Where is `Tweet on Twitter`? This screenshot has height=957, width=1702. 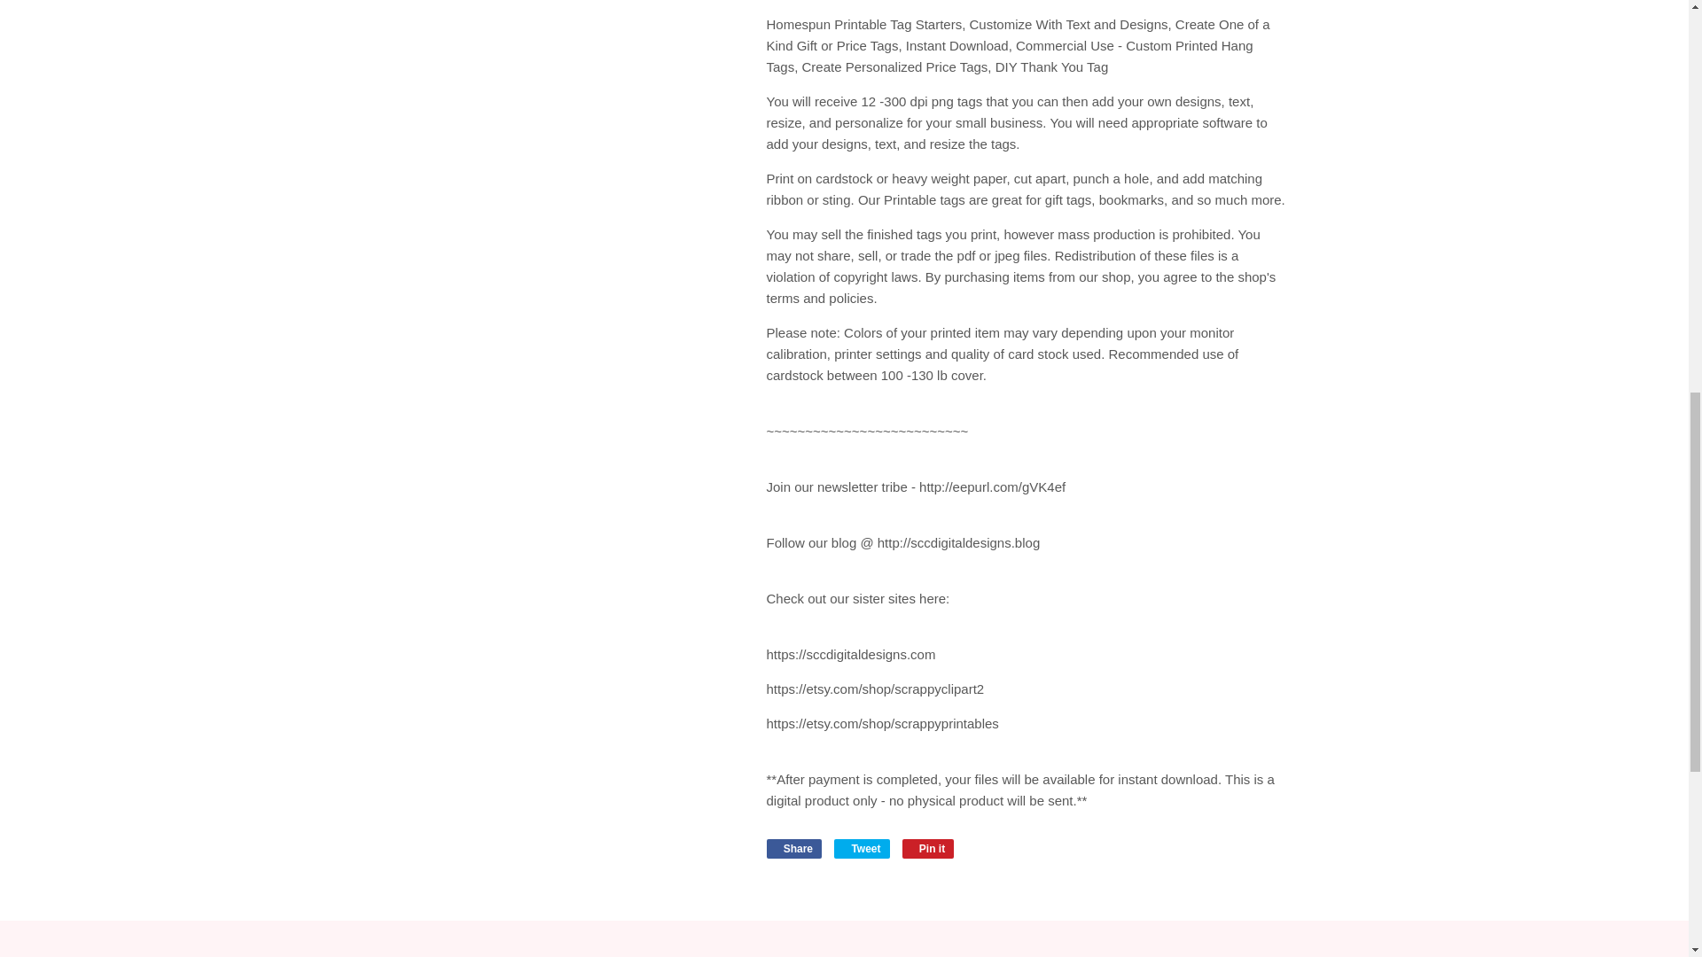 Tweet on Twitter is located at coordinates (861, 849).